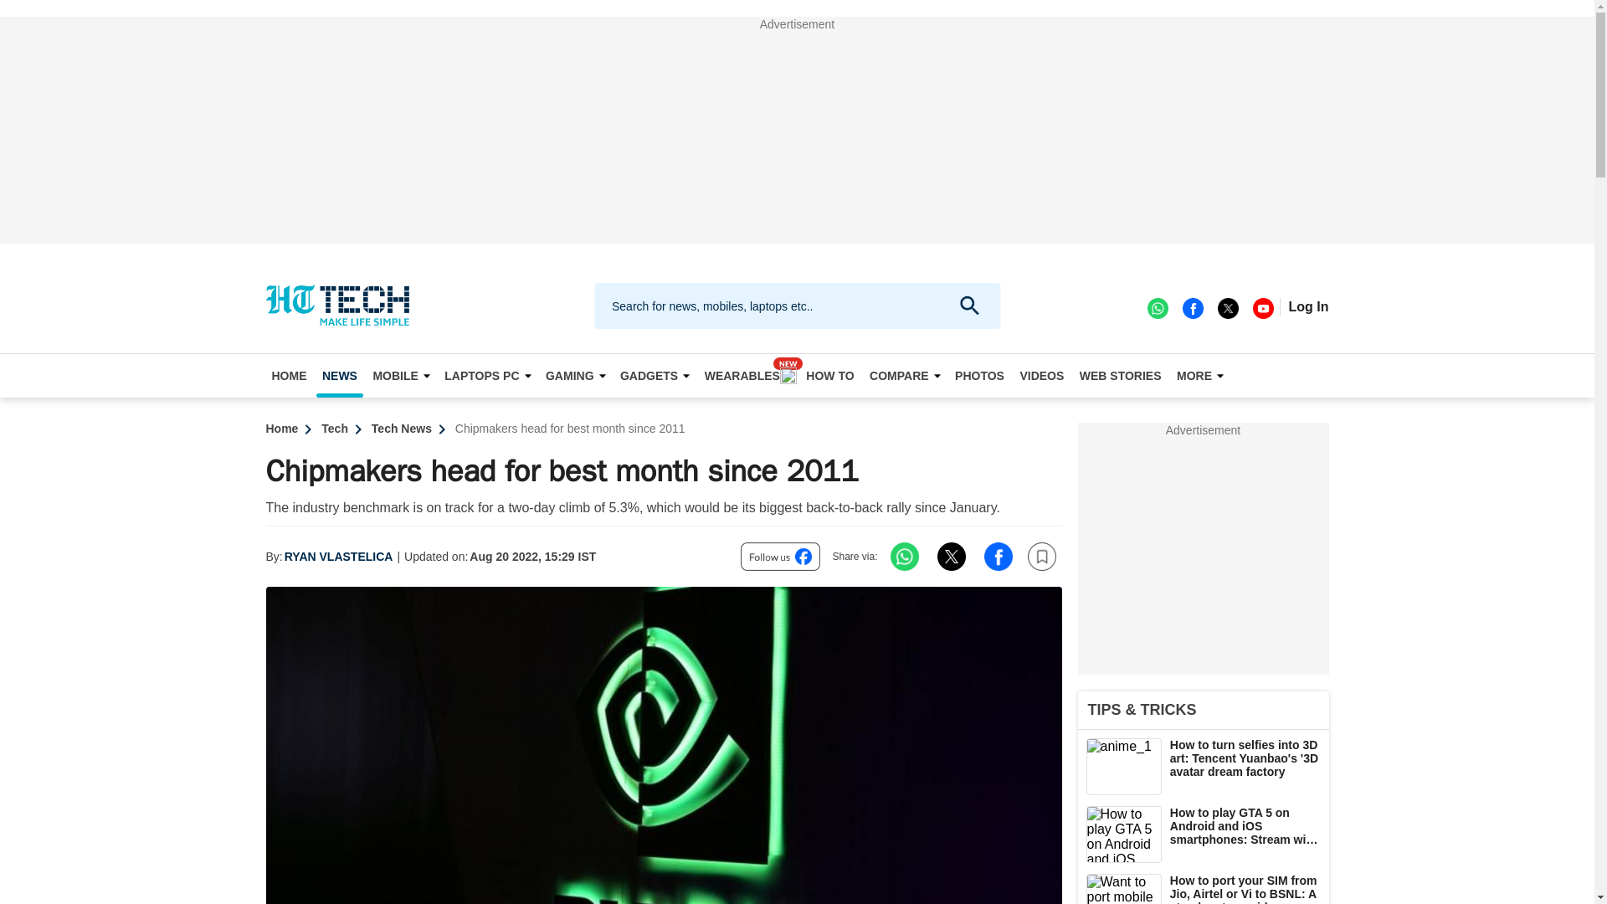  Describe the element at coordinates (400, 376) in the screenshot. I see `MOBILE` at that location.